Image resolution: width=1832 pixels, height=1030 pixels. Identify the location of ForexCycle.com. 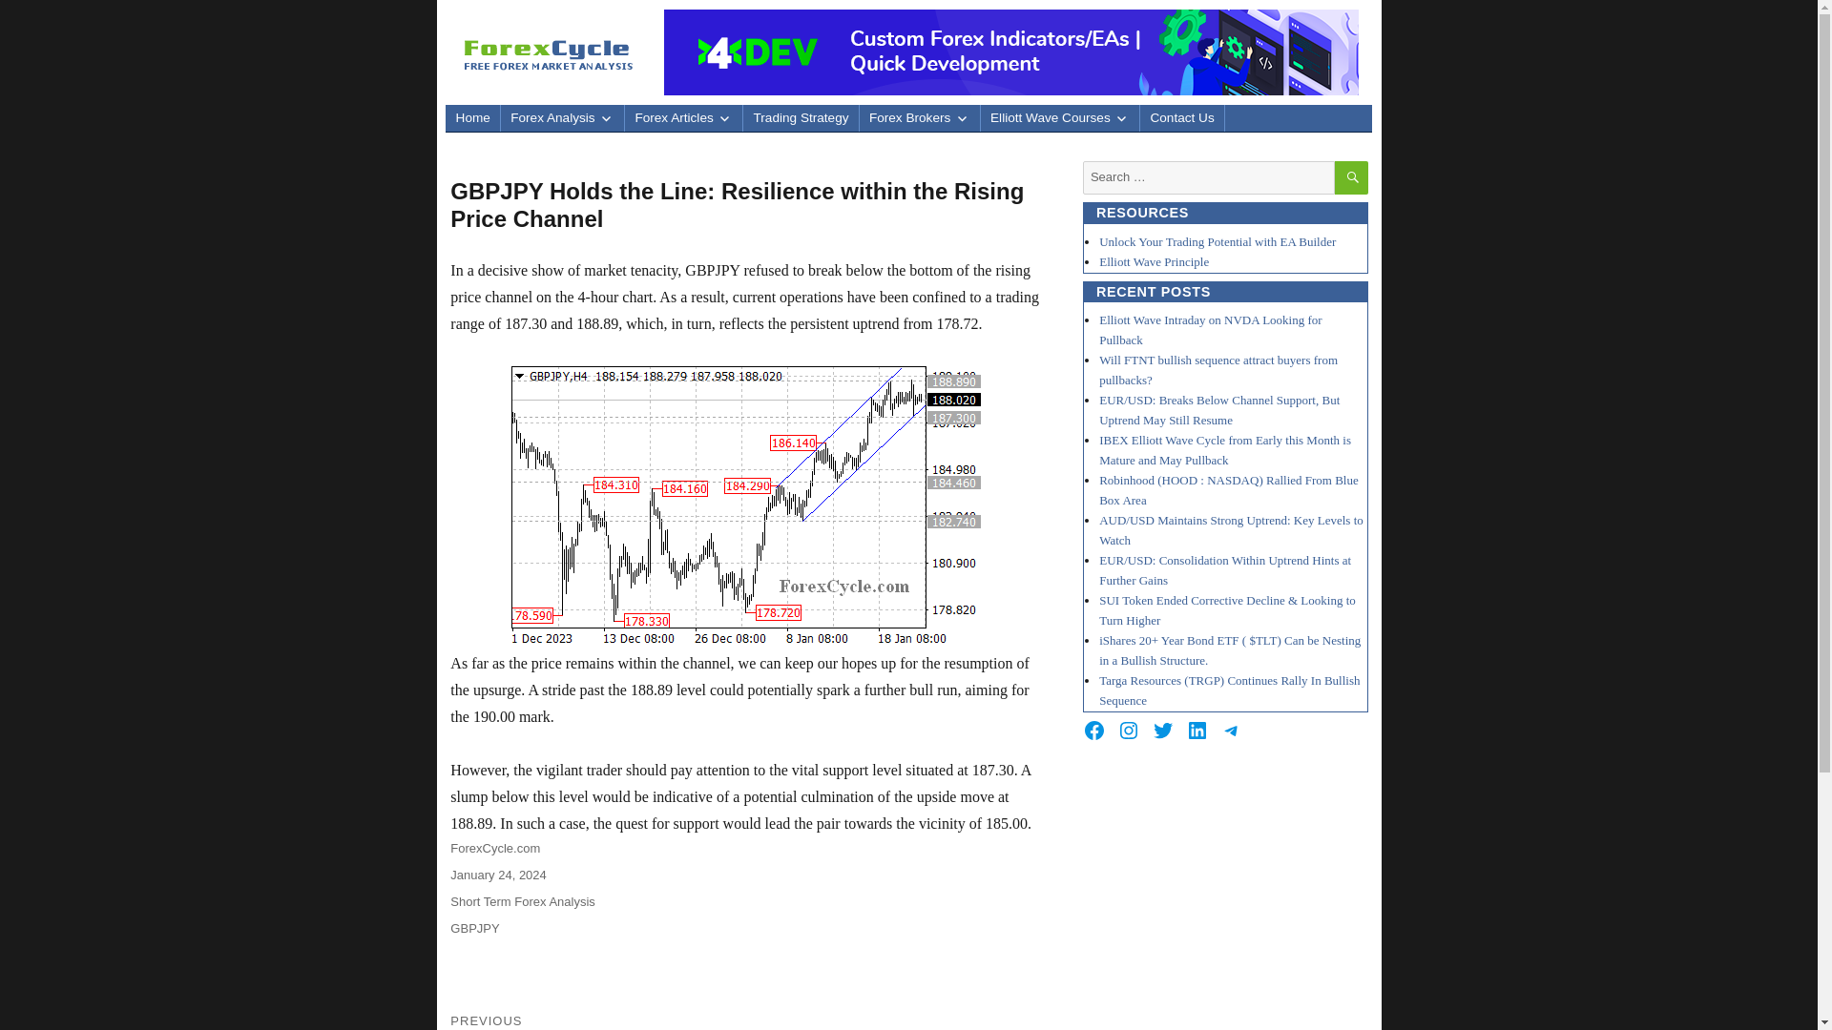
(495, 849).